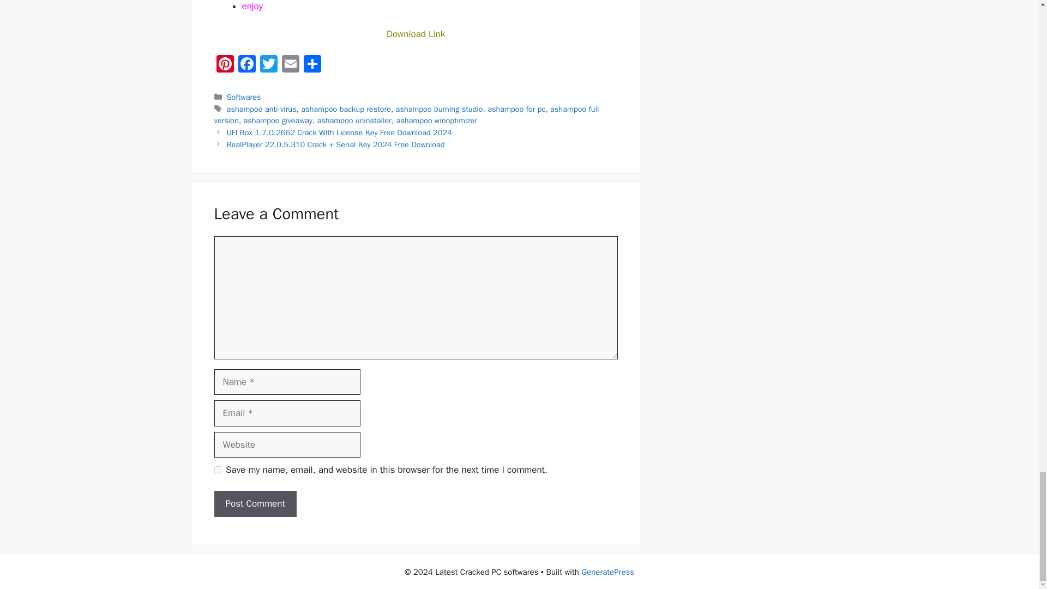  What do you see at coordinates (255, 504) in the screenshot?
I see `Post Comment` at bounding box center [255, 504].